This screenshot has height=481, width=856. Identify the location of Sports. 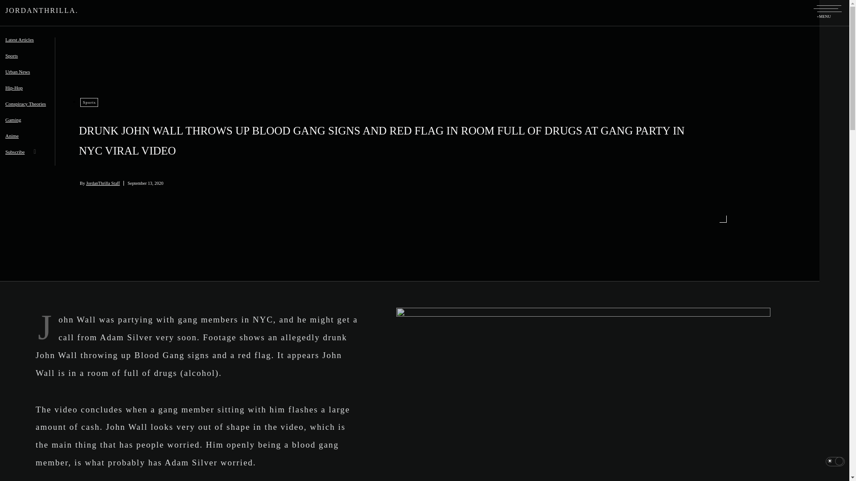
(15, 61).